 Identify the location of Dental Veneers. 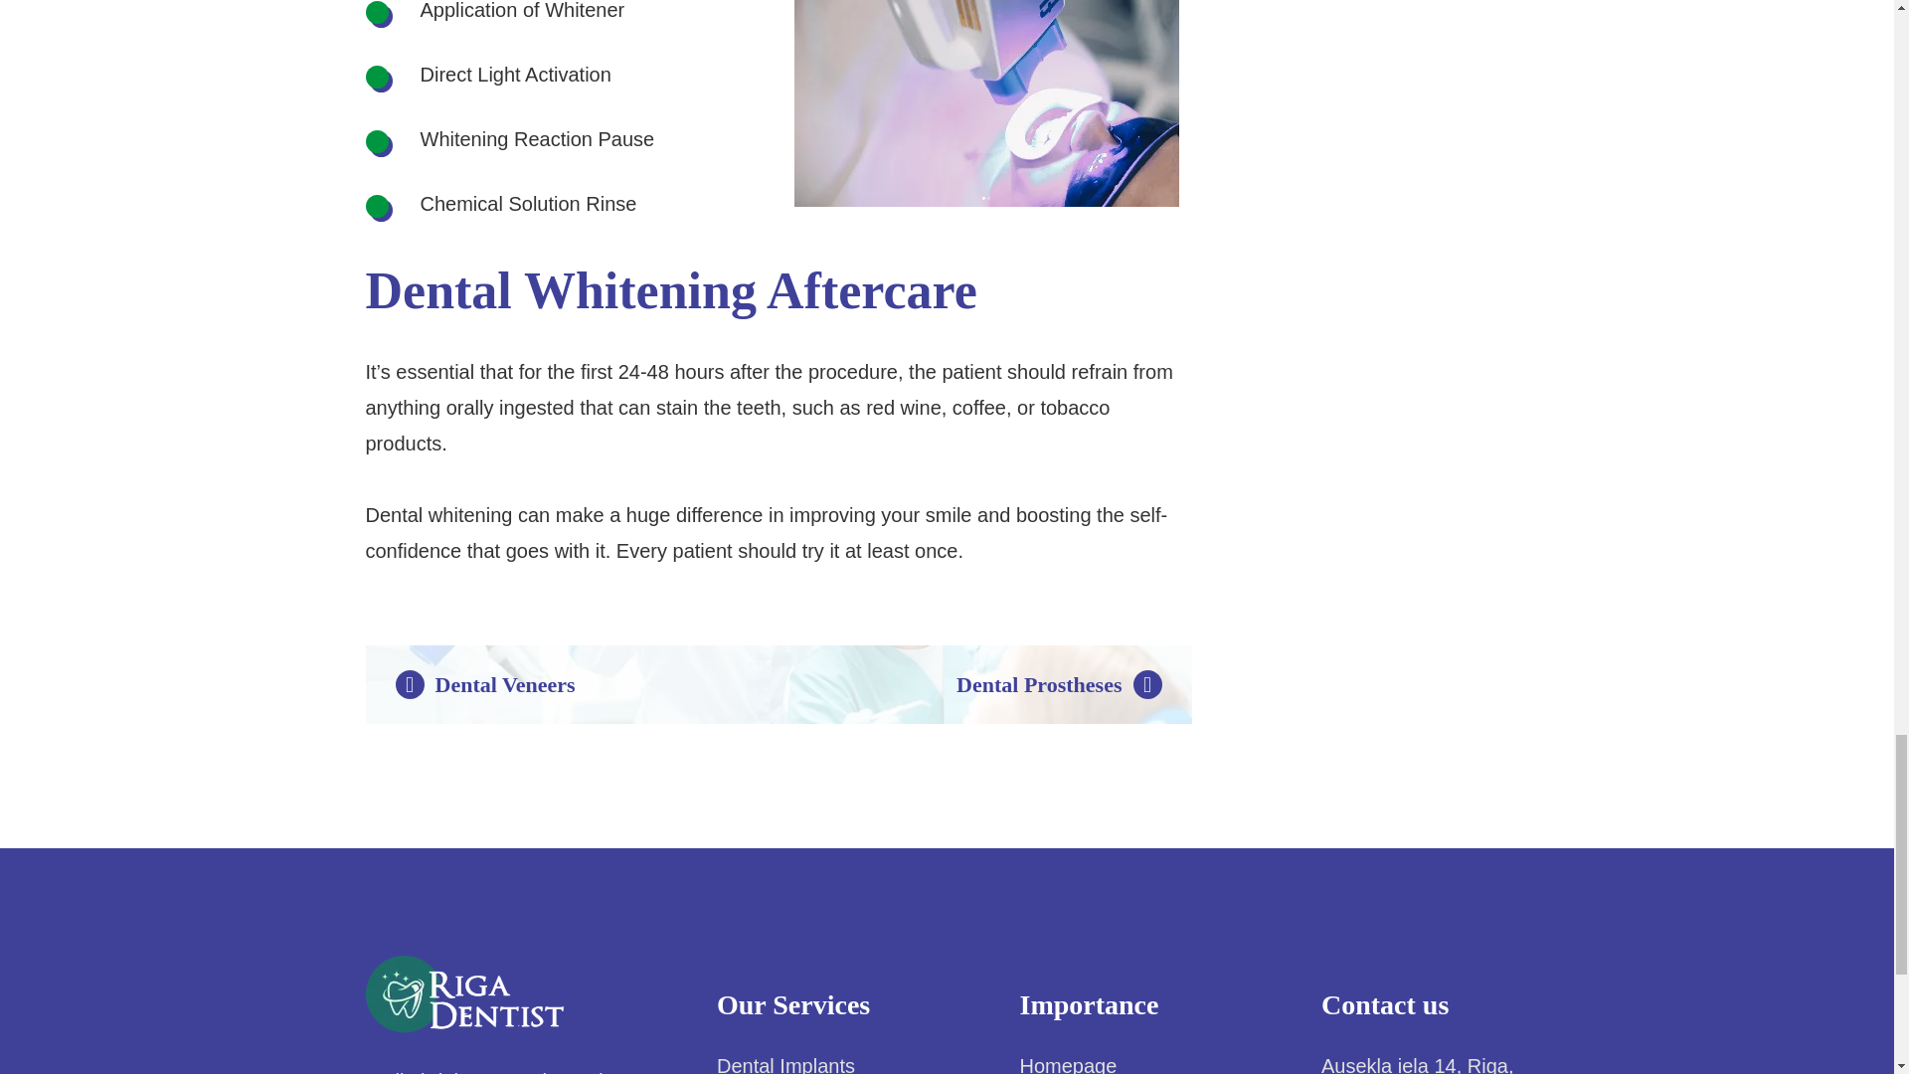
(485, 684).